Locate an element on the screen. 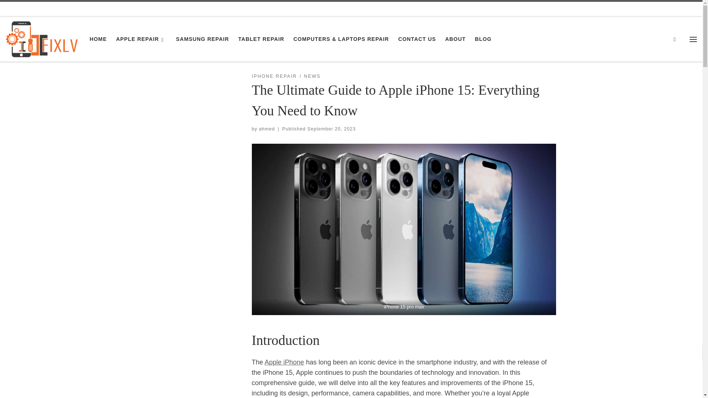 The image size is (708, 398). View all posts in News is located at coordinates (312, 76).